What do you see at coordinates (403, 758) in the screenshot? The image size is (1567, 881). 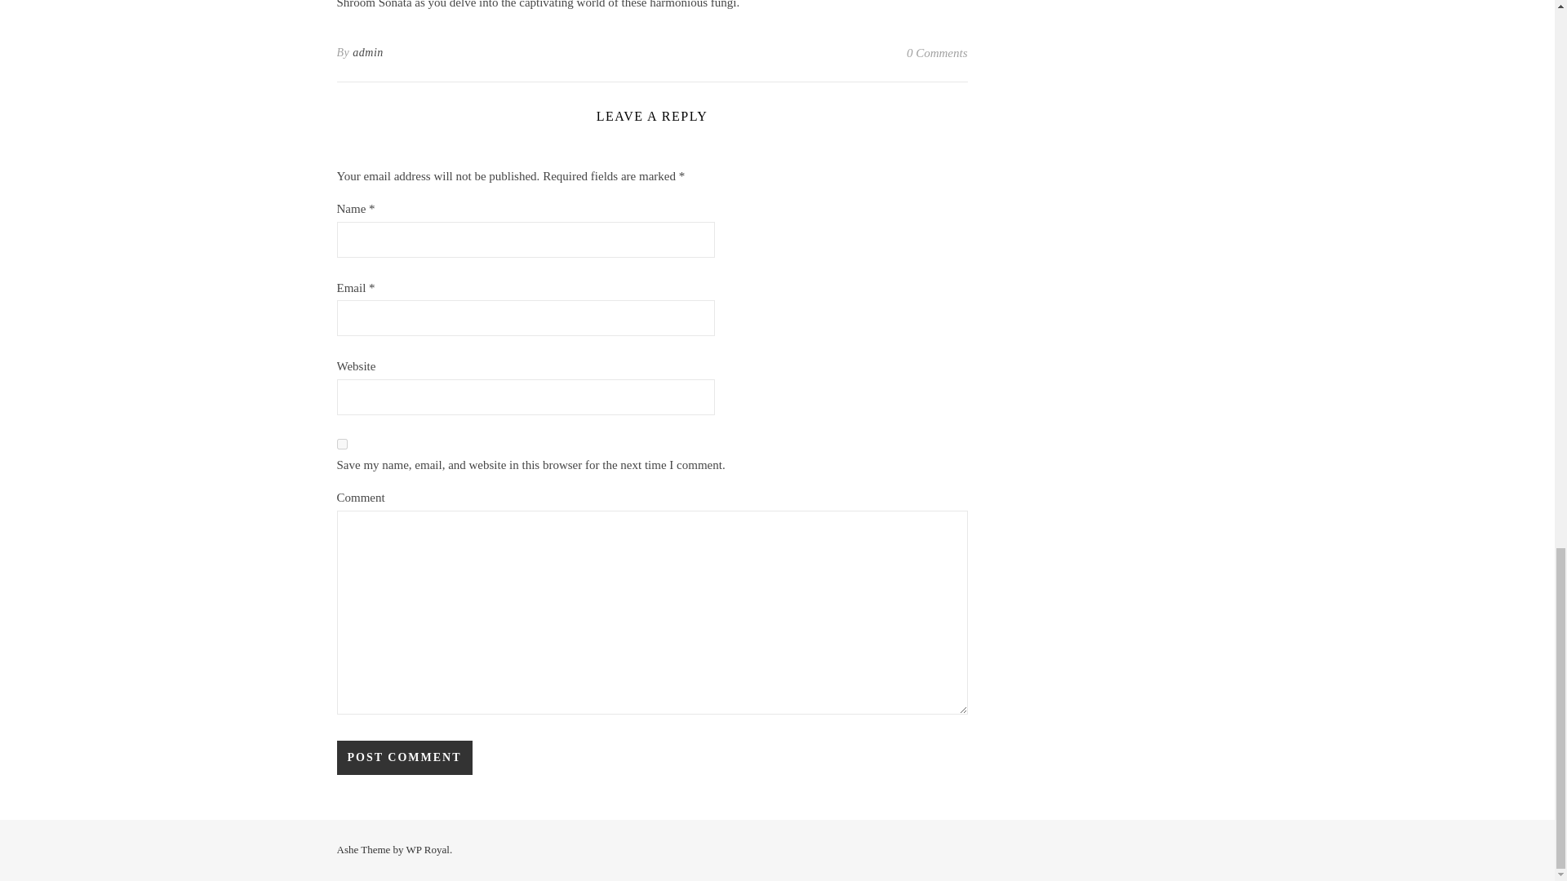 I see `Post Comment` at bounding box center [403, 758].